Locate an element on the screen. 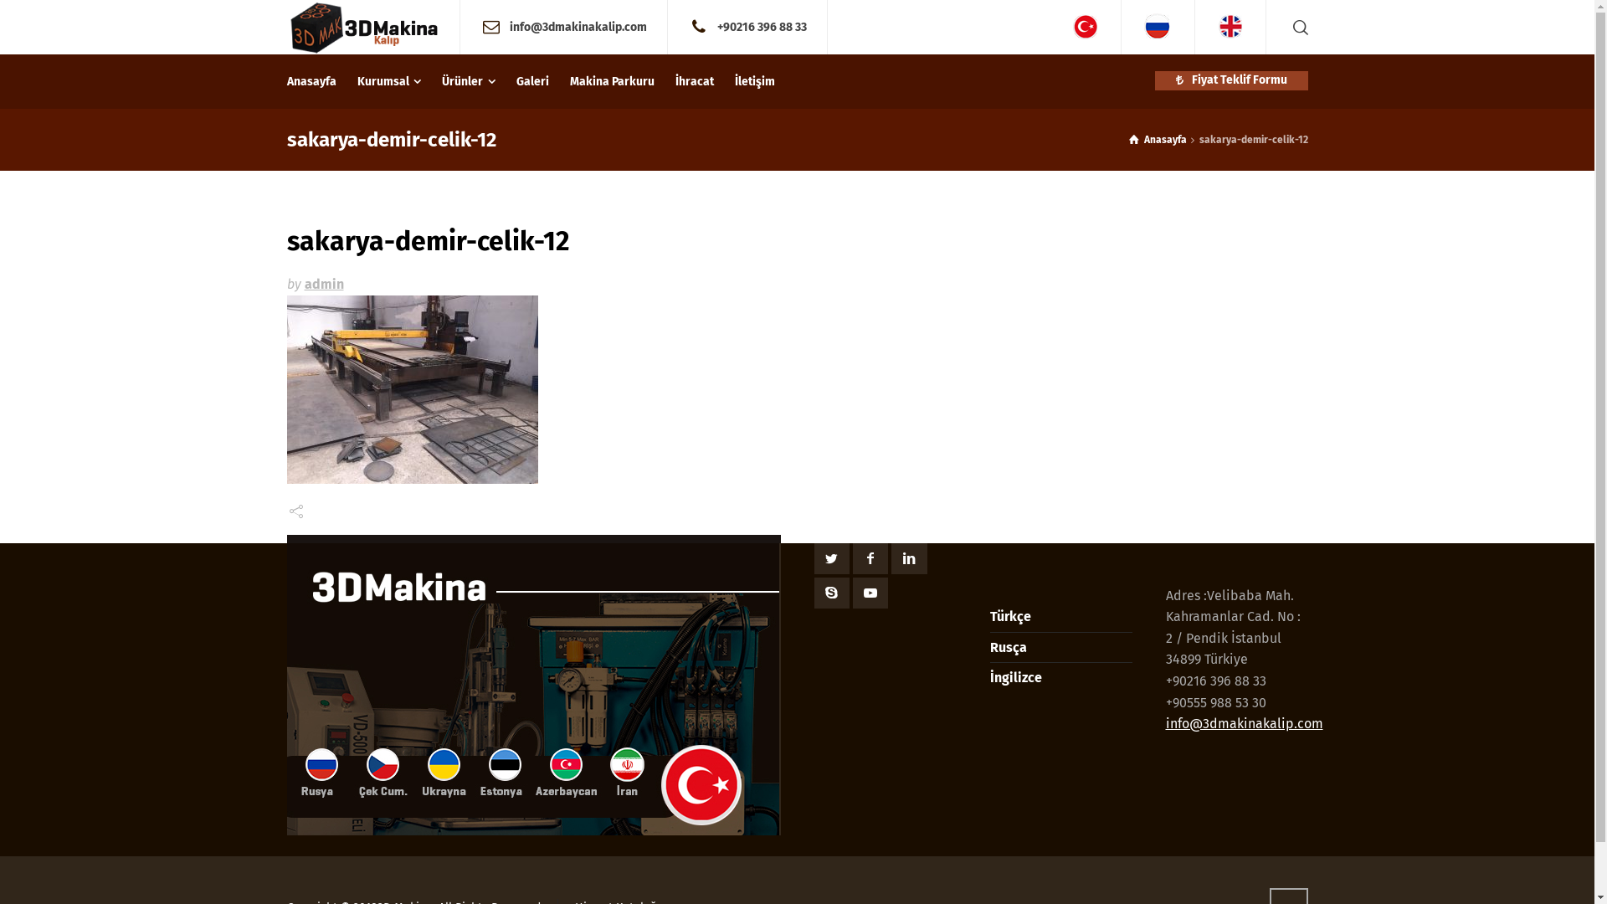 The image size is (1607, 904). +90216 396 88 33 is located at coordinates (762, 27).